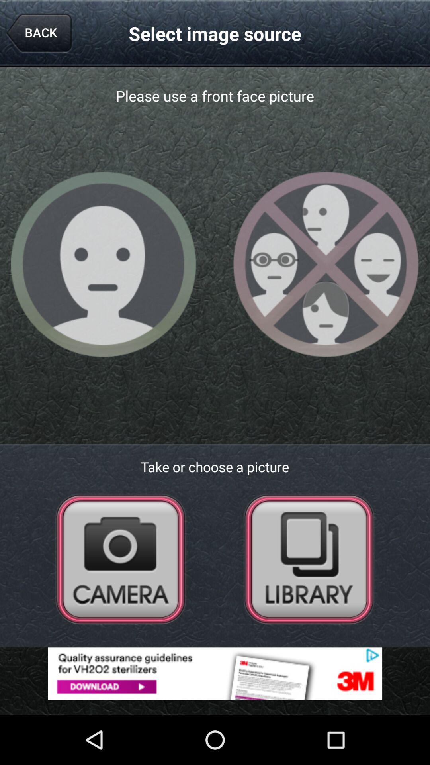  Describe the element at coordinates (215, 673) in the screenshot. I see `open advertisement` at that location.